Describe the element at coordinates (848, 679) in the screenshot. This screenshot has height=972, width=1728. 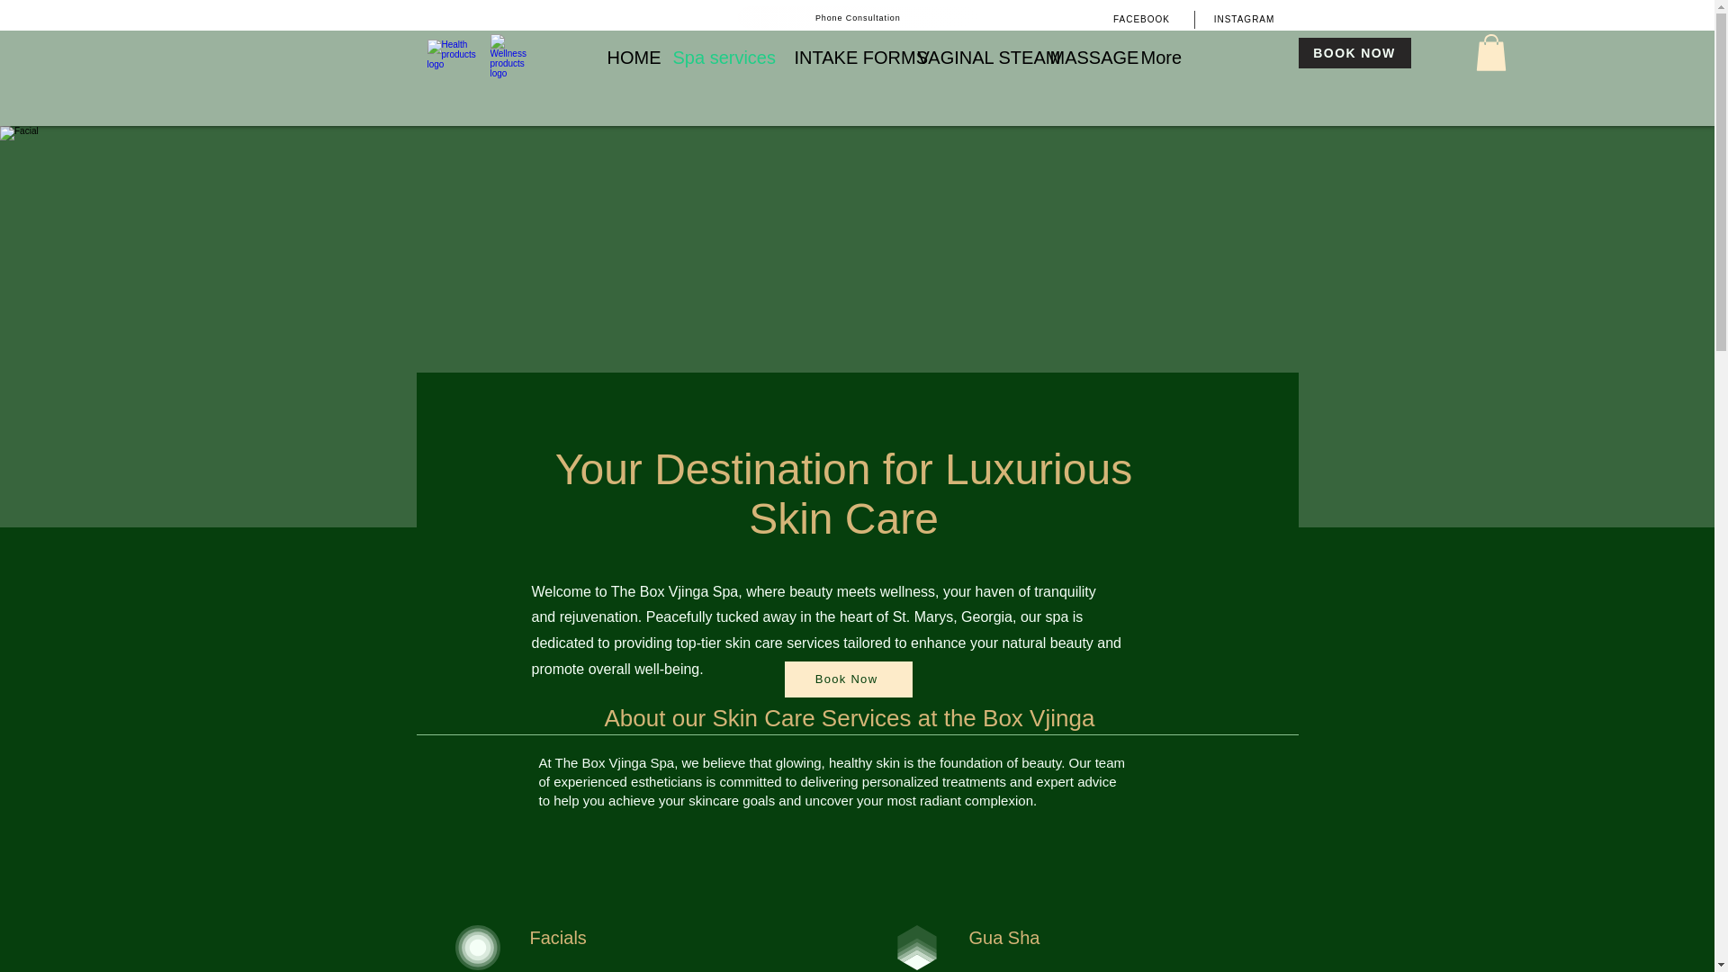
I see `Book Now` at that location.